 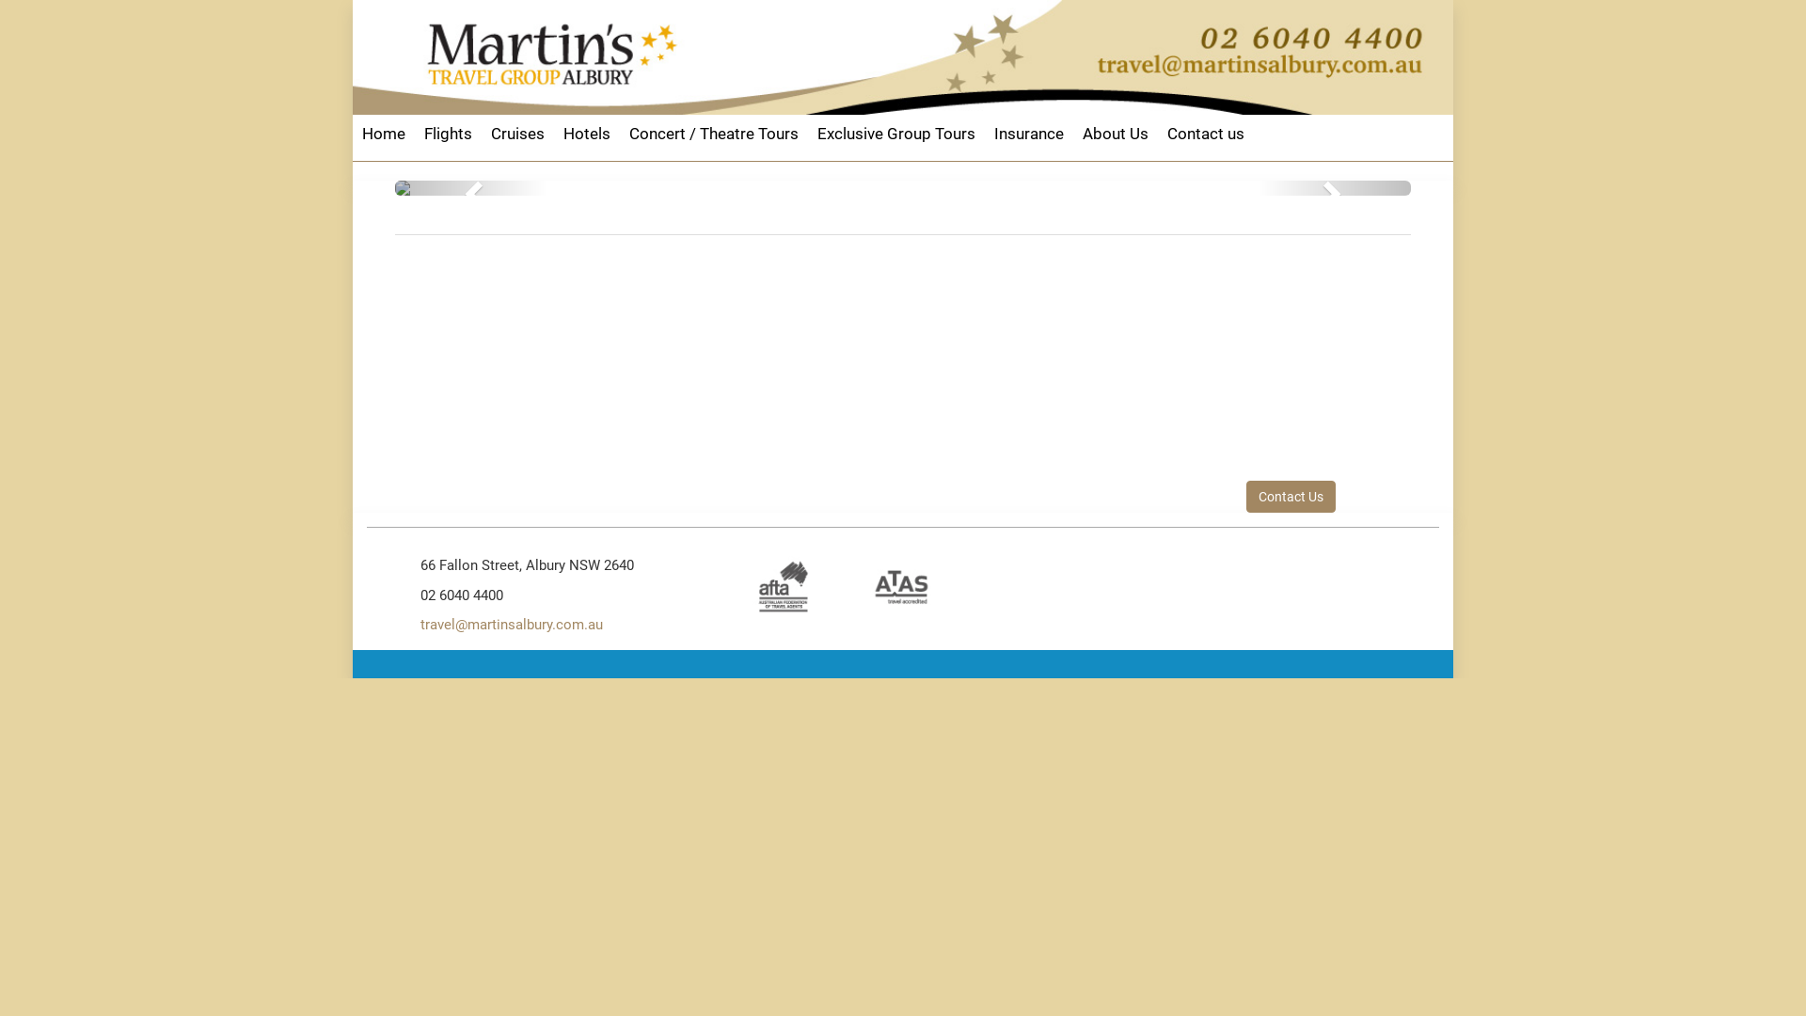 I want to click on Exclusive Group Tours, so click(x=896, y=134).